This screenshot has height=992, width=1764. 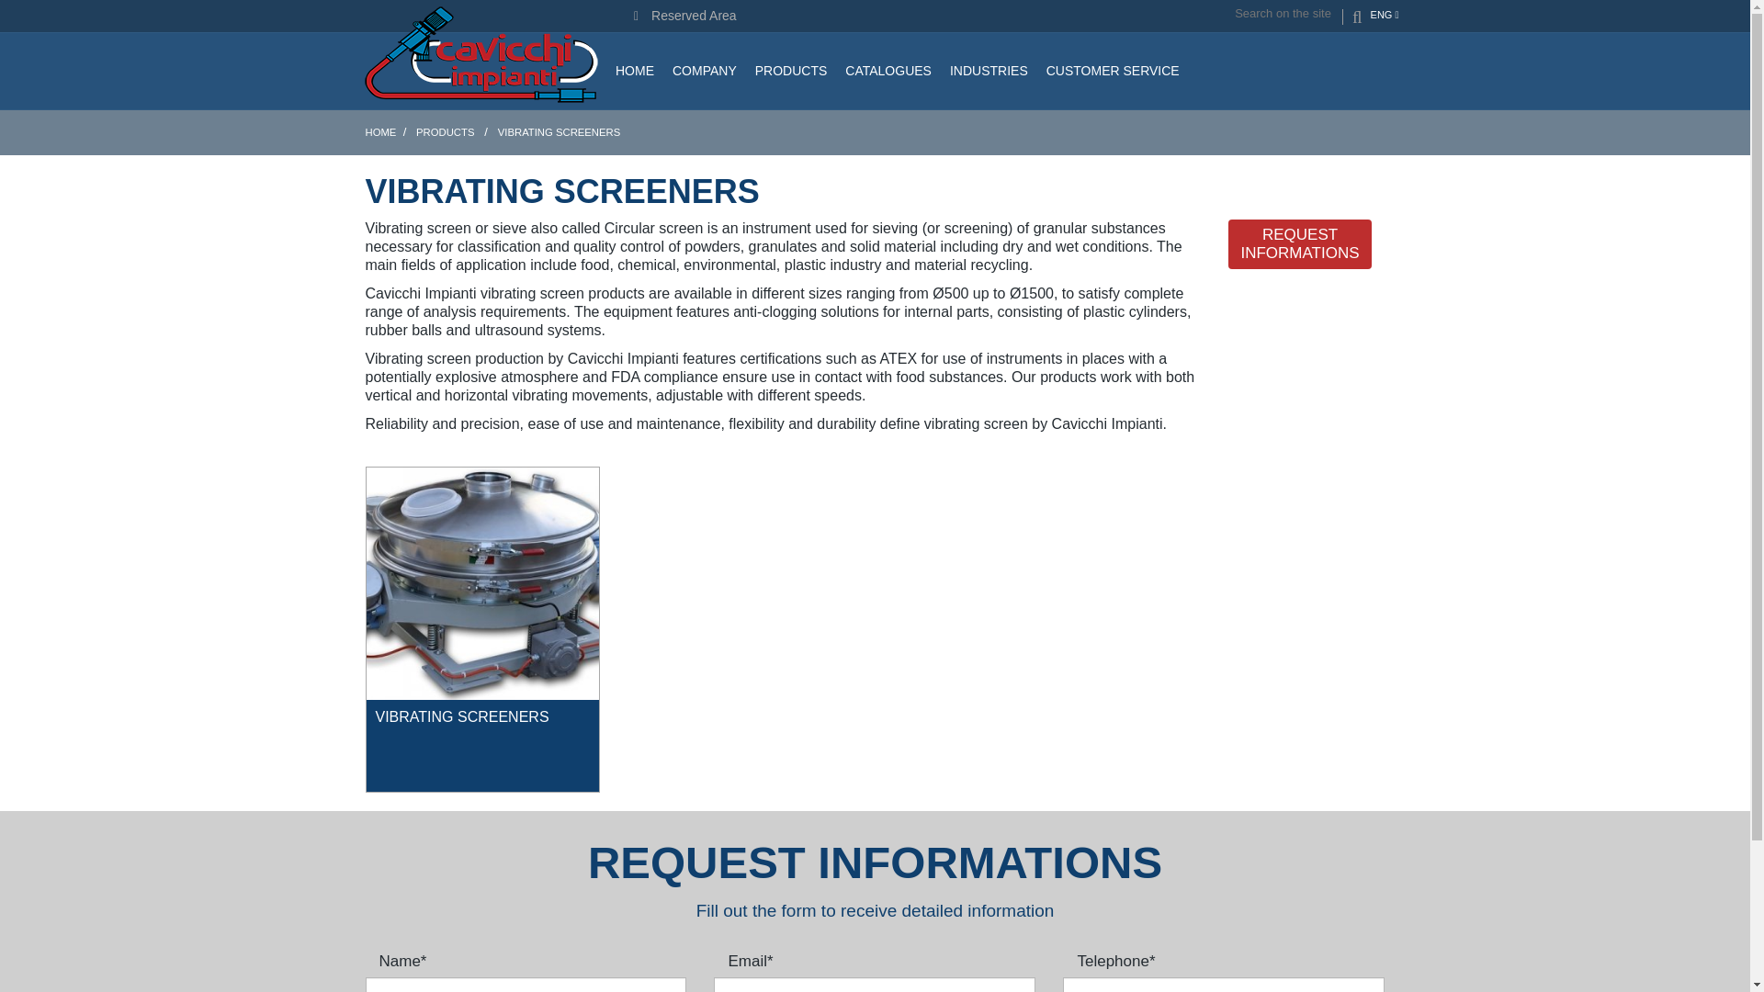 What do you see at coordinates (380, 132) in the screenshot?
I see `HOME` at bounding box center [380, 132].